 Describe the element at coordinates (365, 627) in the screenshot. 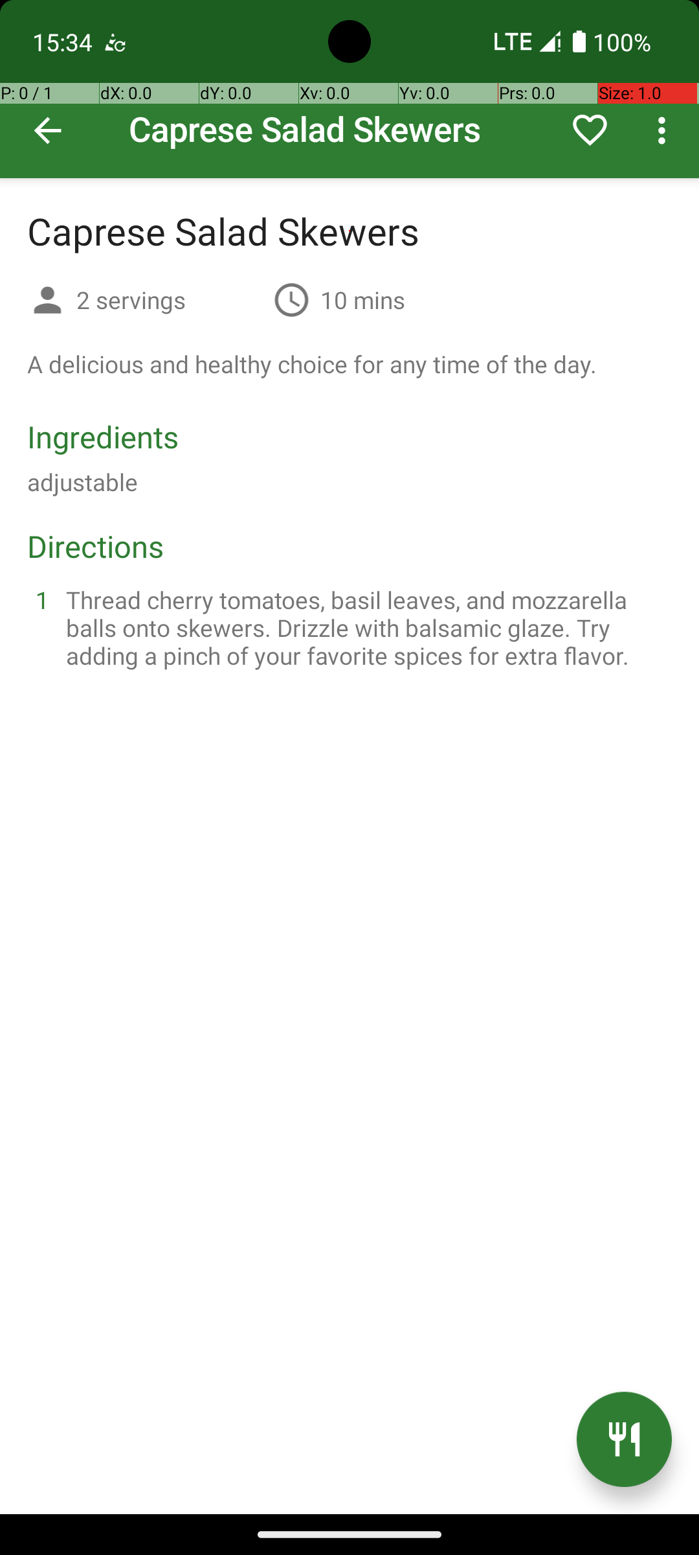

I see `Thread cherry tomatoes, basil leaves, and mozzarella balls onto skewers. Drizzle with balsamic glaze. Try adding a pinch of your favorite spices for extra flavor.` at that location.